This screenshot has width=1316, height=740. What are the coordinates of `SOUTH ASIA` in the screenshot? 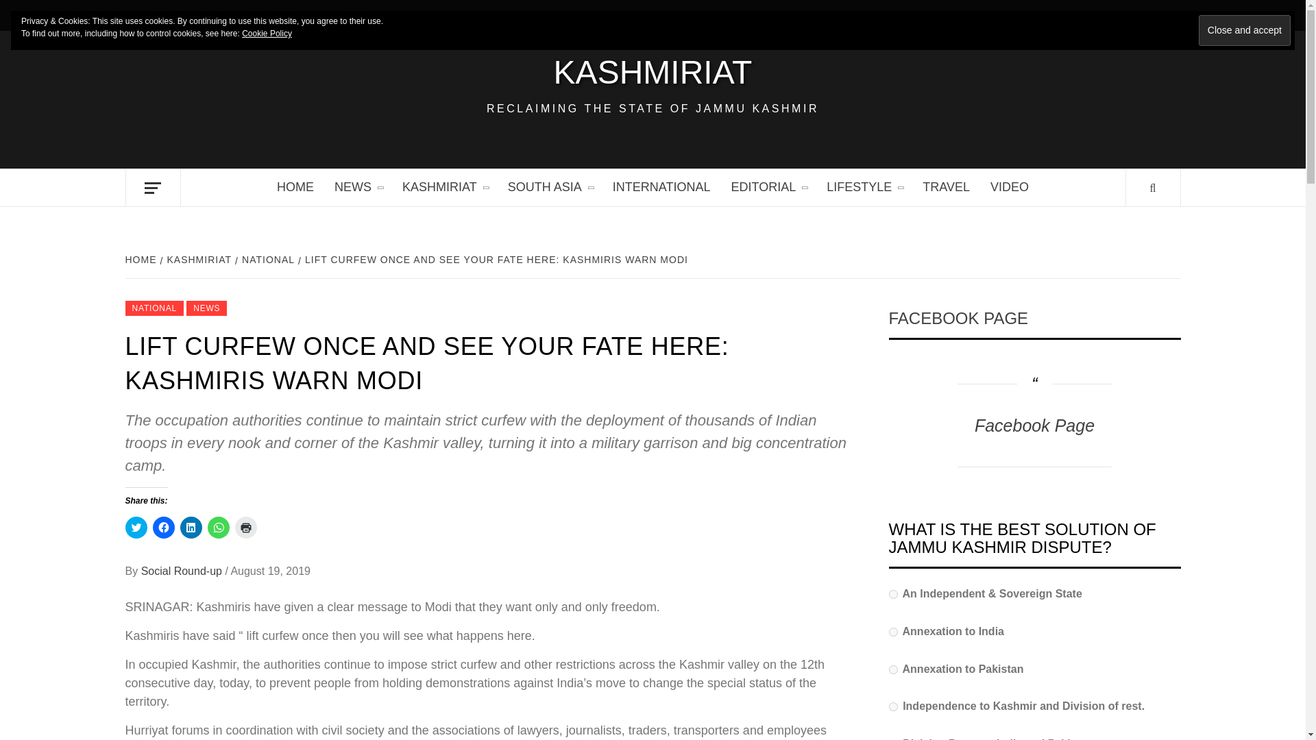 It's located at (550, 188).